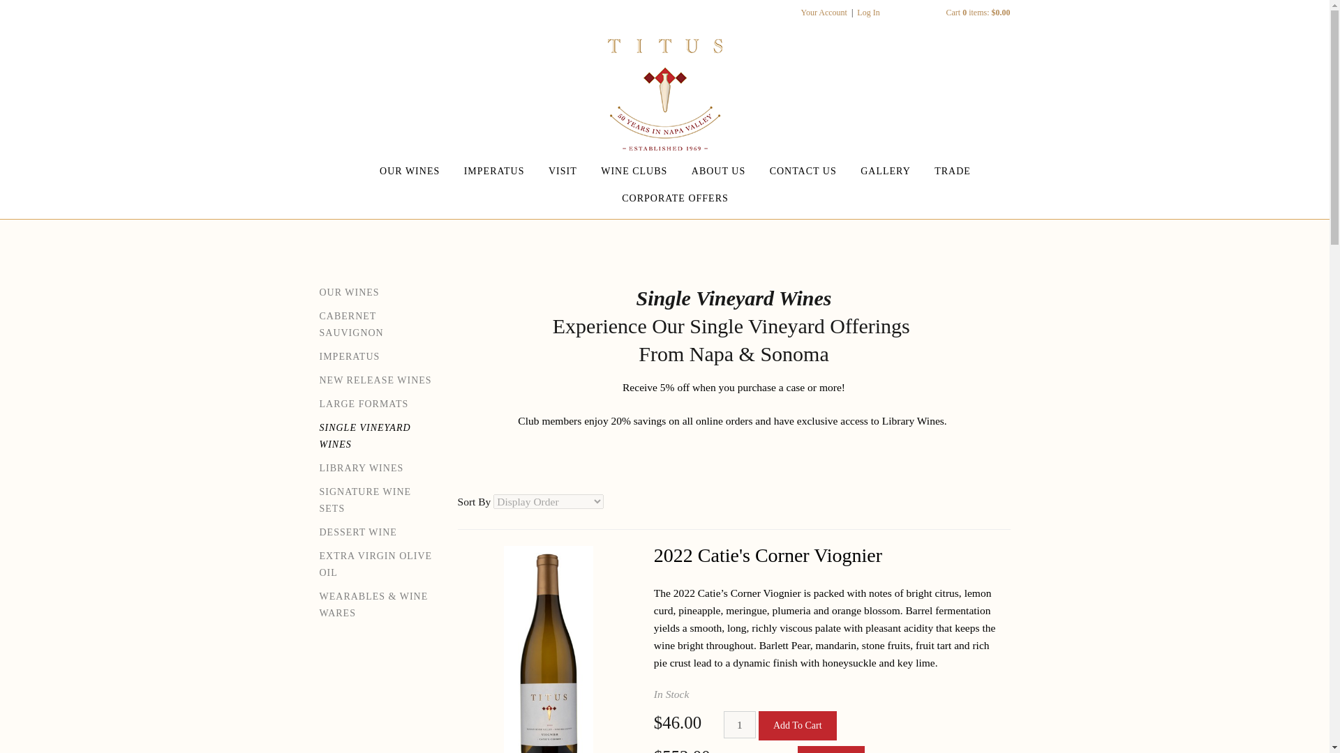  Describe the element at coordinates (409, 170) in the screenshot. I see `OUR WINES` at that location.